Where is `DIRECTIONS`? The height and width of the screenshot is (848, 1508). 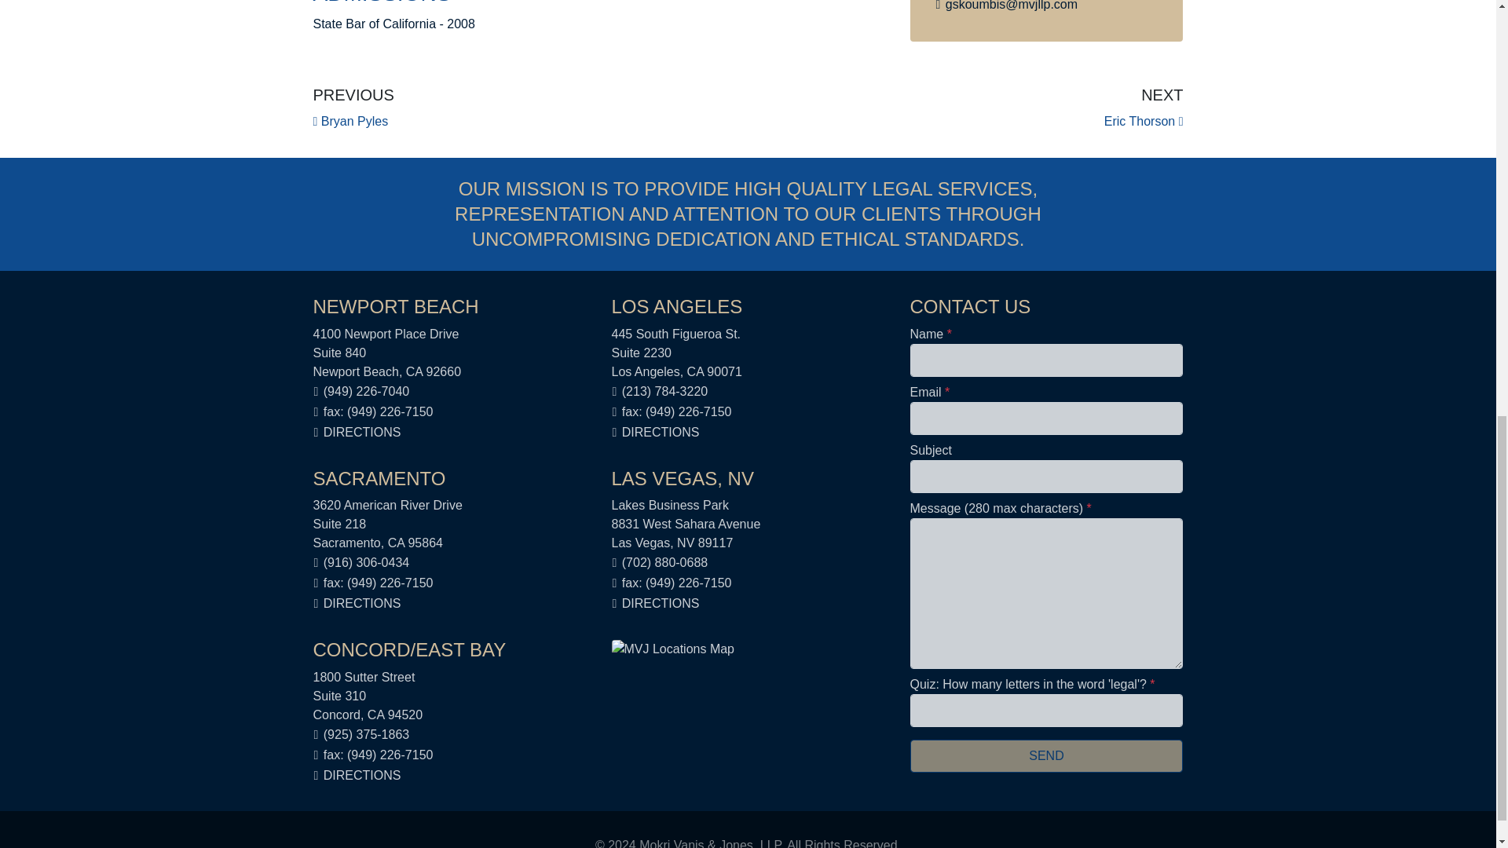 DIRECTIONS is located at coordinates (660, 432).